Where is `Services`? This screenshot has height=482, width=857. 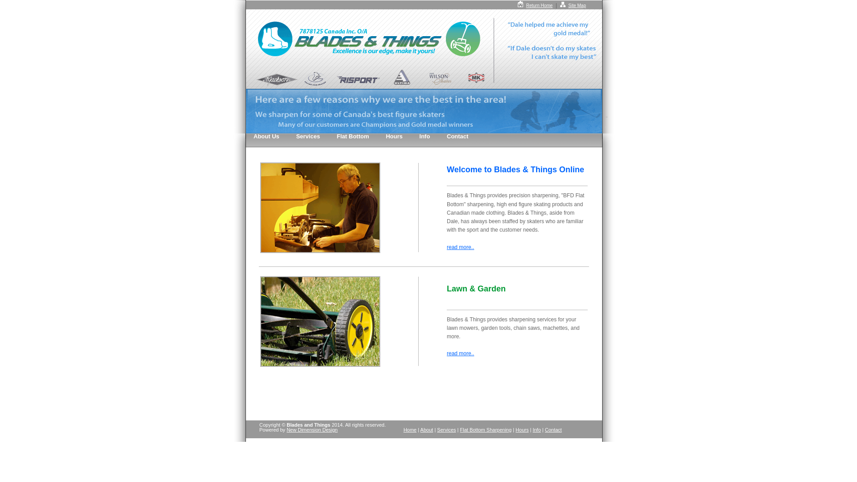 Services is located at coordinates (308, 137).